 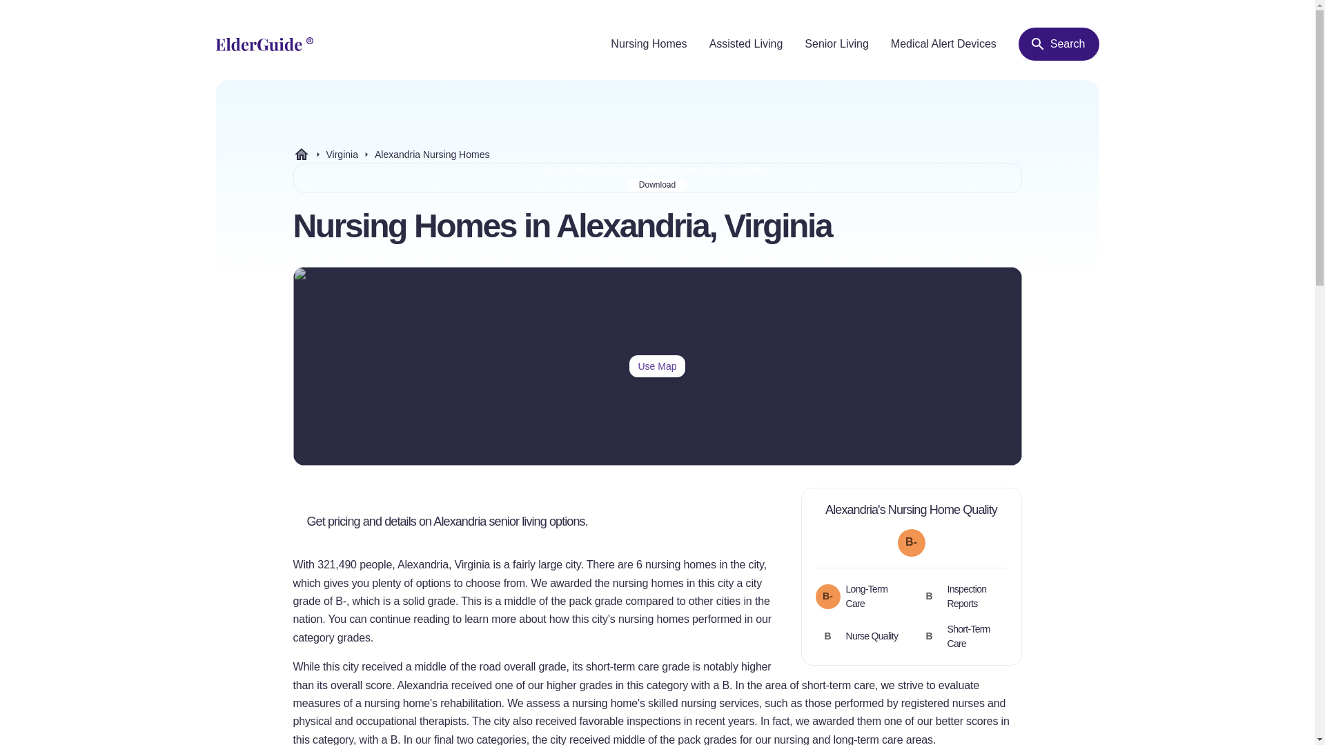 I want to click on ElderGuide.com, so click(x=301, y=155).